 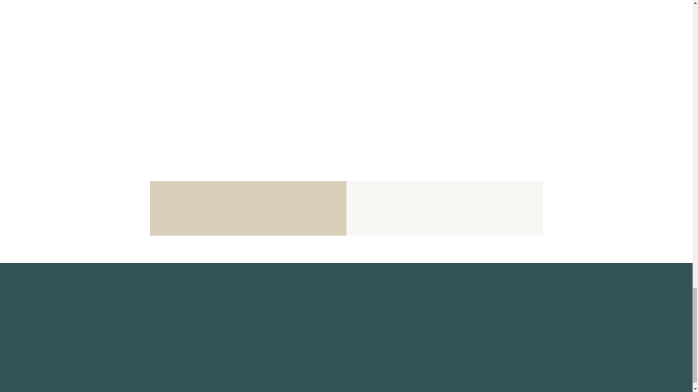 What do you see at coordinates (174, 286) in the screenshot?
I see `ABOUT MRWA` at bounding box center [174, 286].